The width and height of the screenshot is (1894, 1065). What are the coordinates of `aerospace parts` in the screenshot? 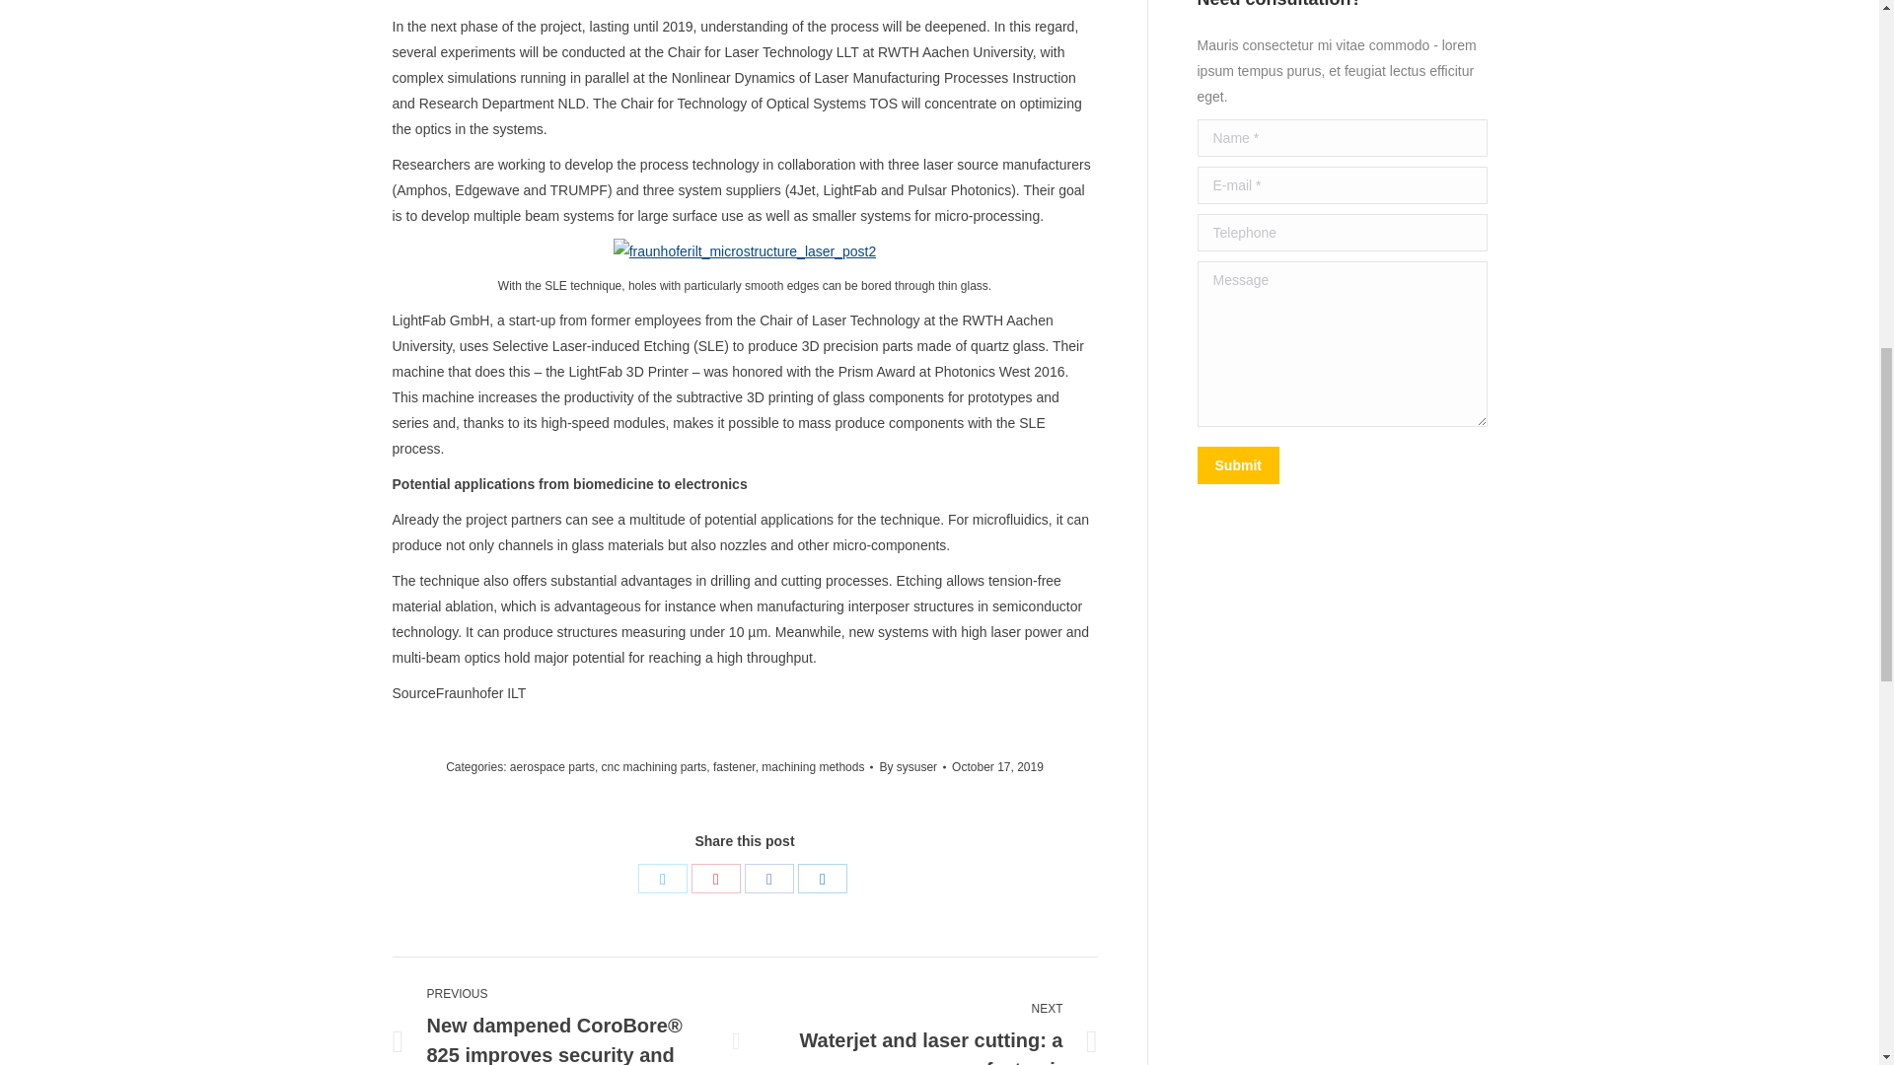 It's located at (551, 767).